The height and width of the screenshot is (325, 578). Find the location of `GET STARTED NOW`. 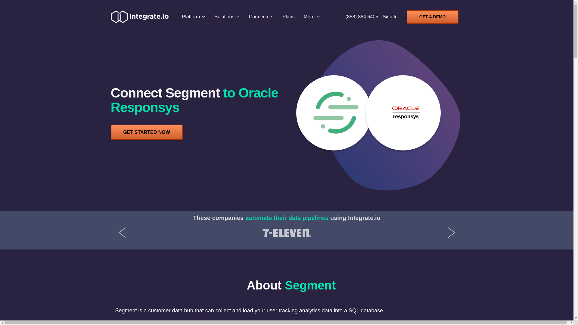

GET STARTED NOW is located at coordinates (147, 132).